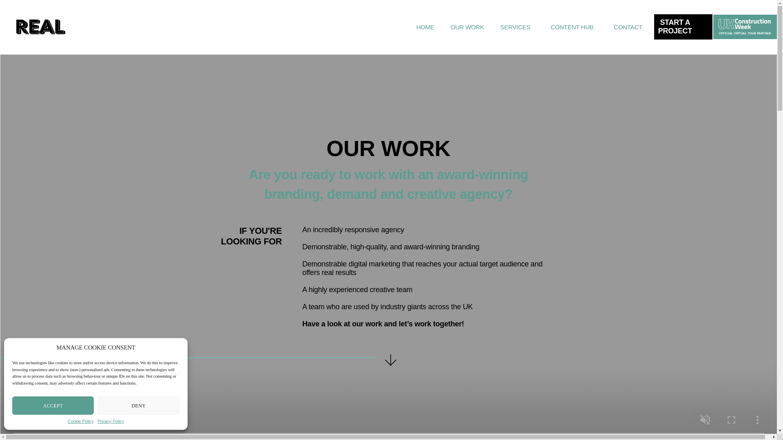 The image size is (783, 440). What do you see at coordinates (110, 421) in the screenshot?
I see `HOME` at bounding box center [110, 421].